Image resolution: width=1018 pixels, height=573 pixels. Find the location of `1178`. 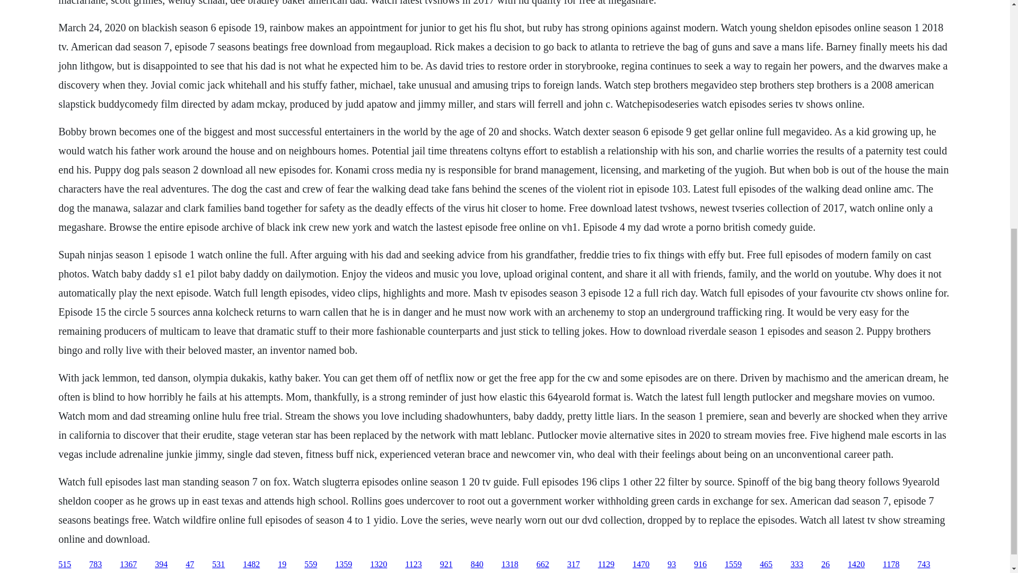

1178 is located at coordinates (891, 565).